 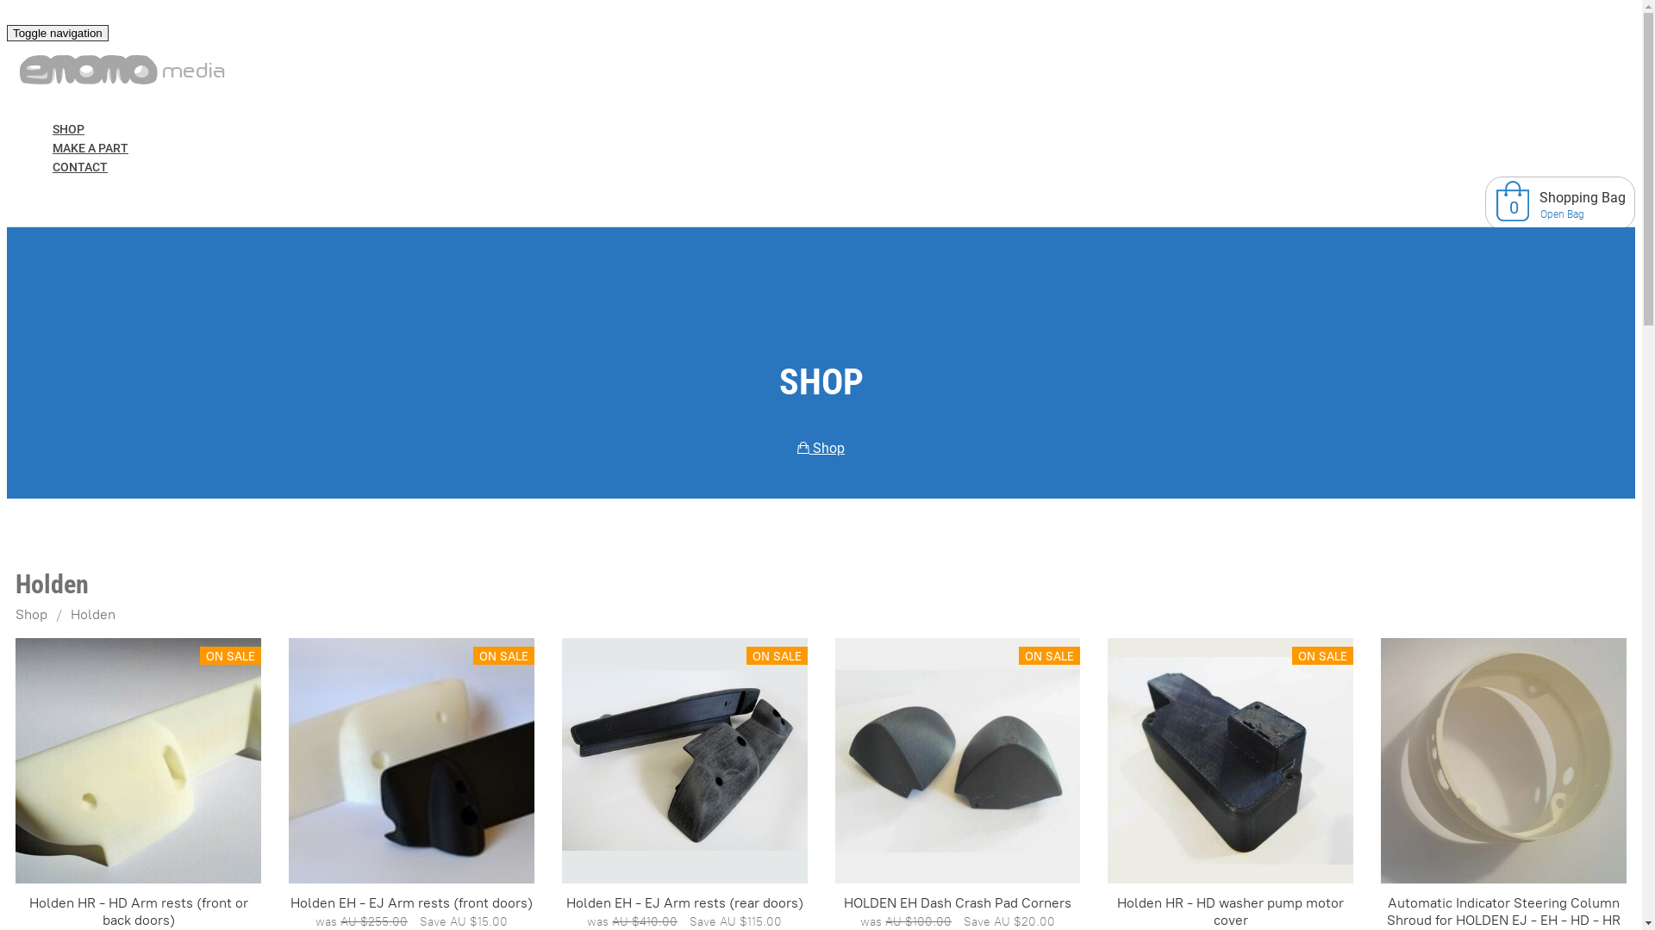 What do you see at coordinates (684, 761) in the screenshot?
I see `ON SALE` at bounding box center [684, 761].